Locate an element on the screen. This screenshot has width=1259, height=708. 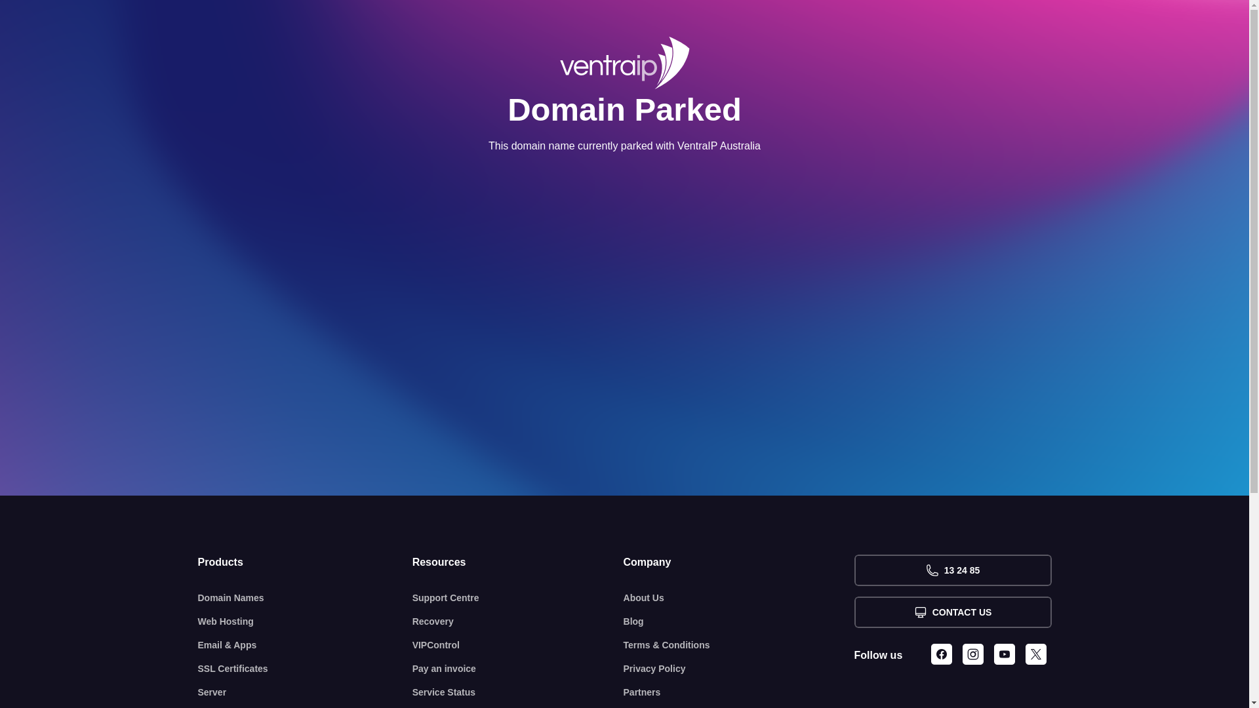
Server is located at coordinates (306, 692).